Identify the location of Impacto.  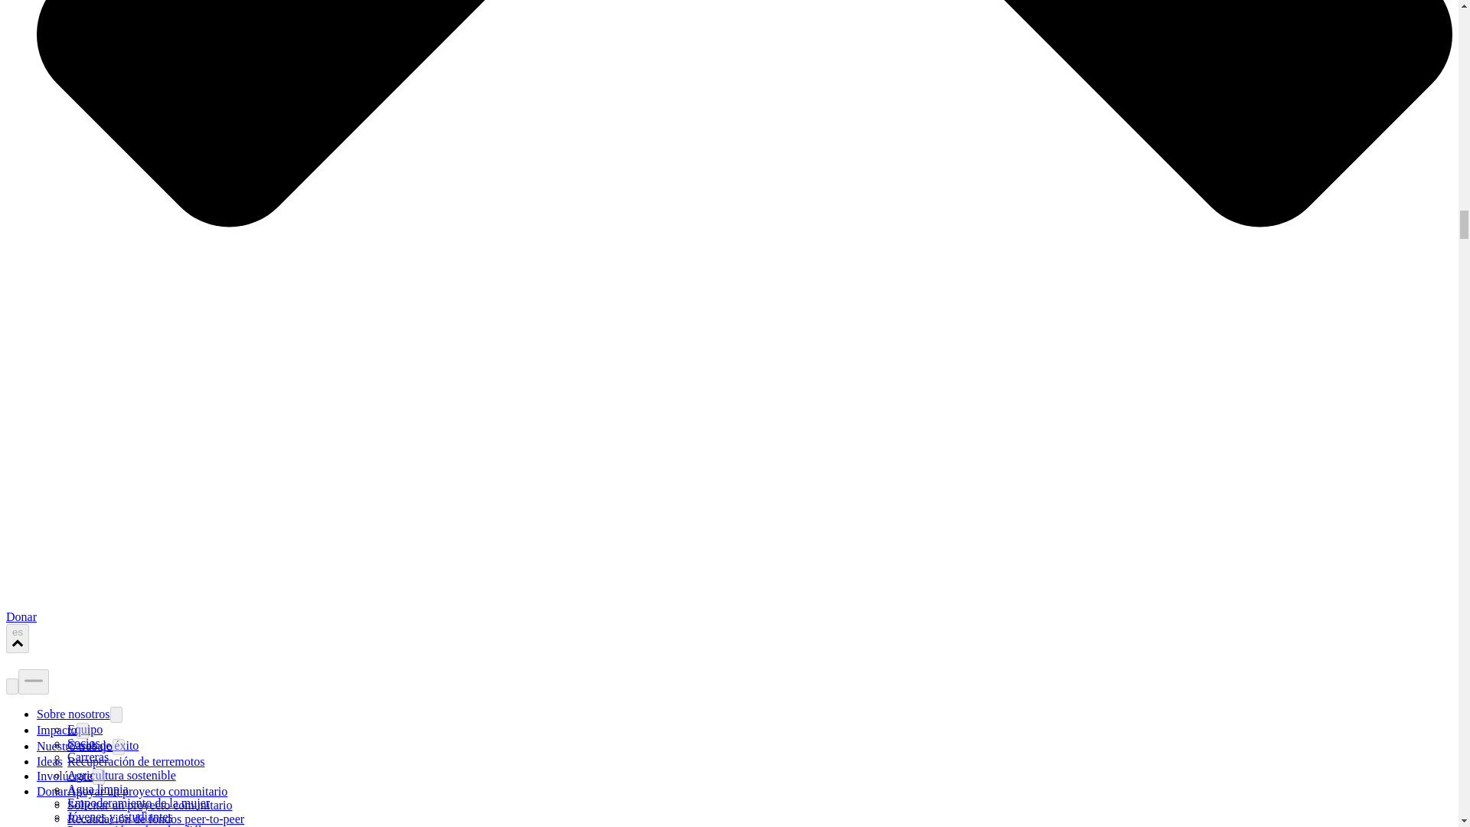
(57, 731).